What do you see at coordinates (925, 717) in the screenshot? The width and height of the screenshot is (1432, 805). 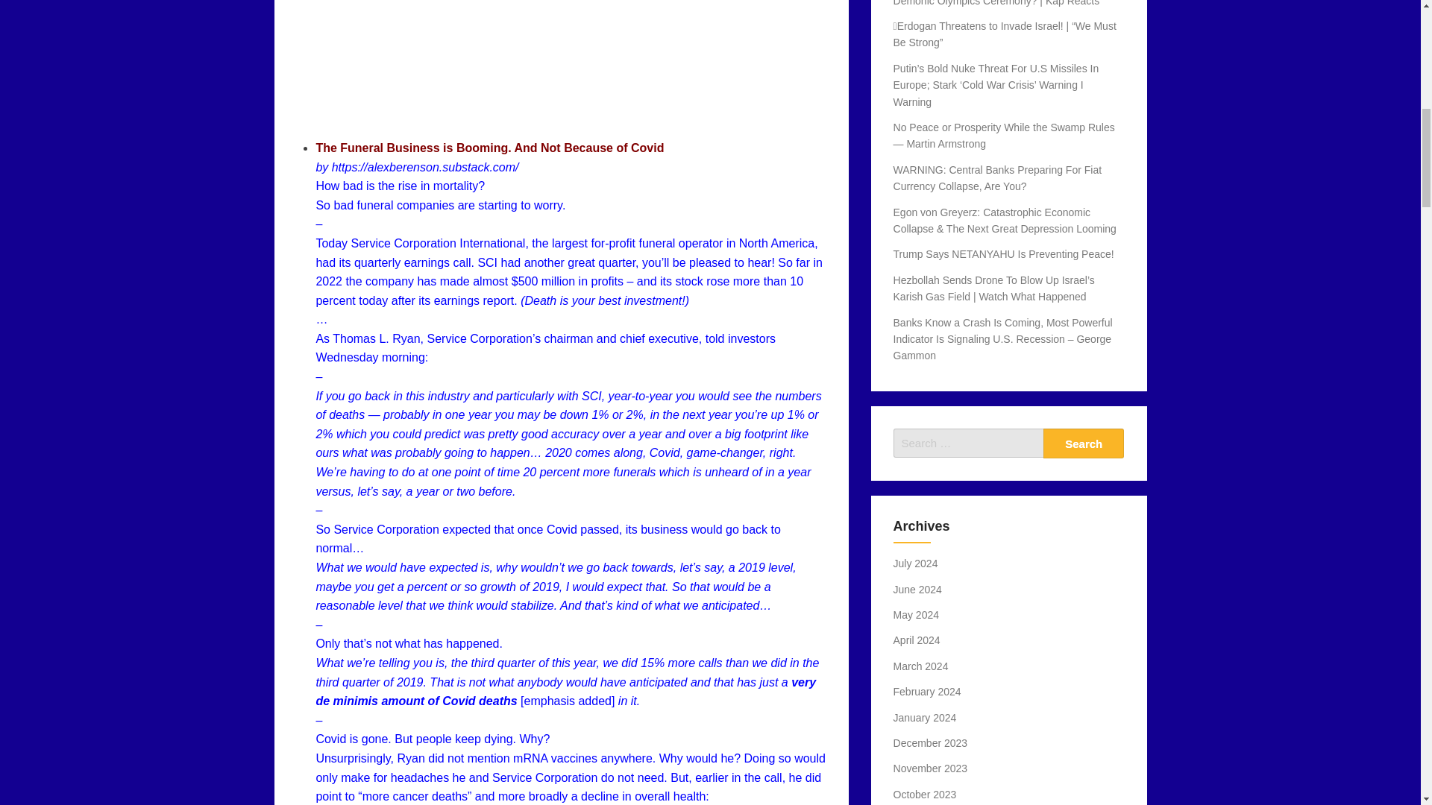 I see `January 2024` at bounding box center [925, 717].